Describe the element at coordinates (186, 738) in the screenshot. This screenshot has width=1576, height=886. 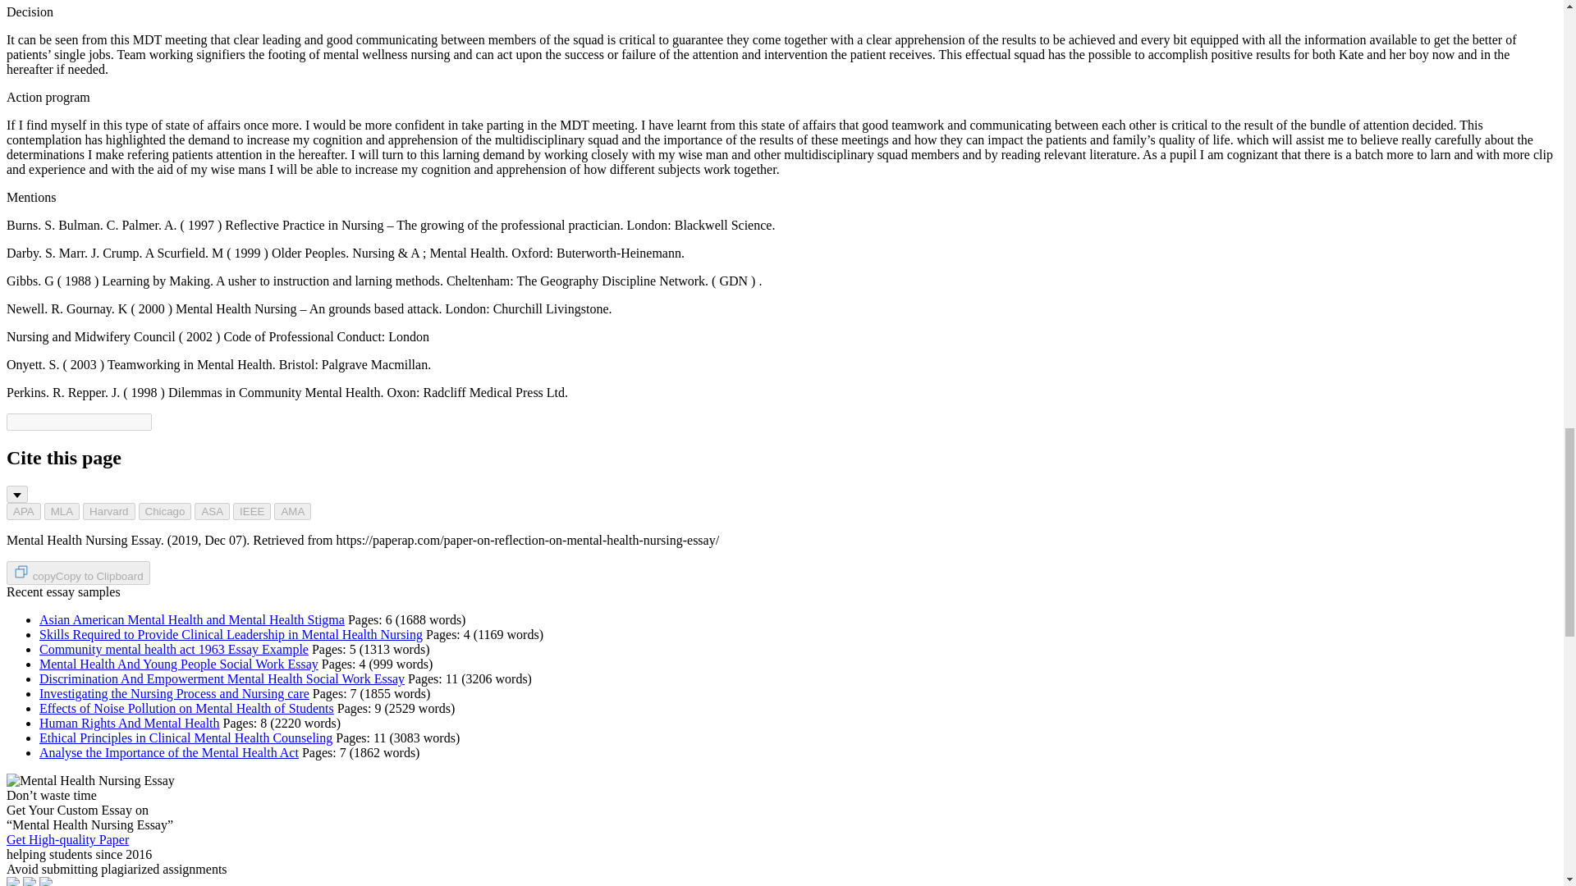
I see `Ethical Principles in Clinical Mental Health Counseling` at that location.